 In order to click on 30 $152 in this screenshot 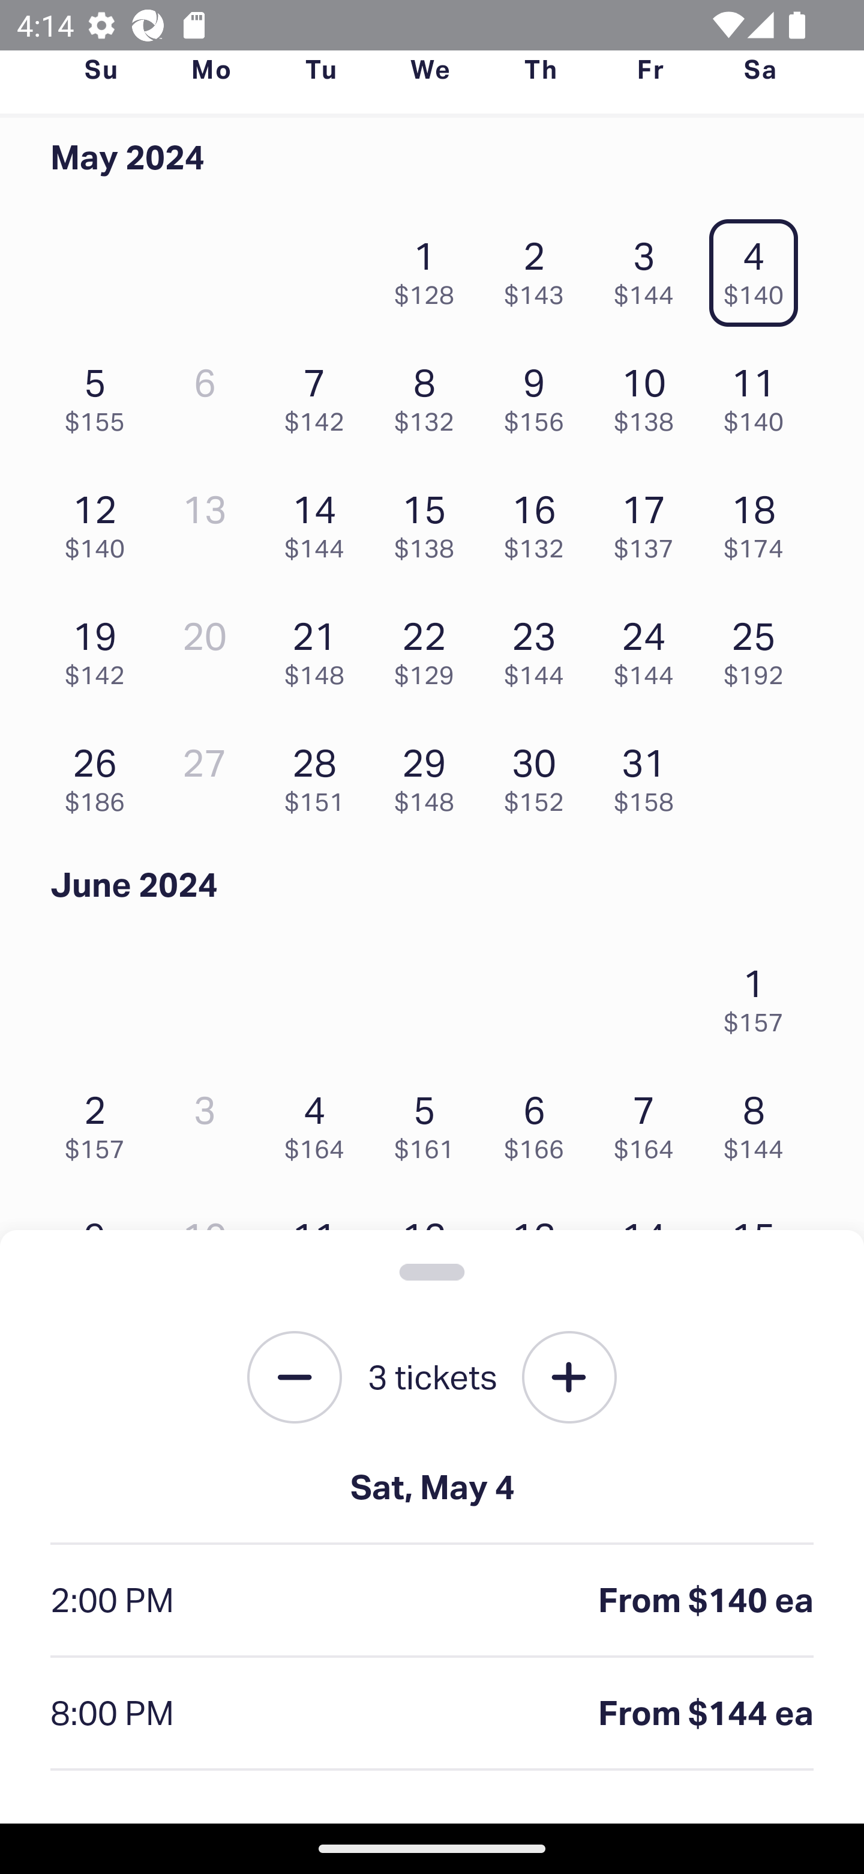, I will do `click(540, 775)`.